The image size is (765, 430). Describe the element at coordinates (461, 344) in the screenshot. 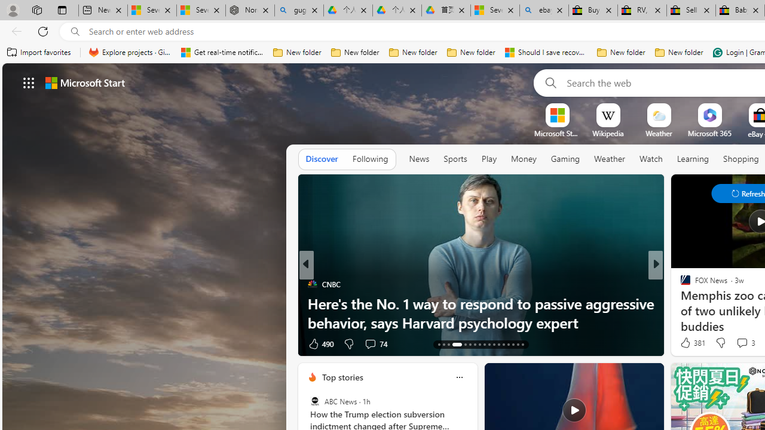

I see `AutomationID: tab-17` at that location.